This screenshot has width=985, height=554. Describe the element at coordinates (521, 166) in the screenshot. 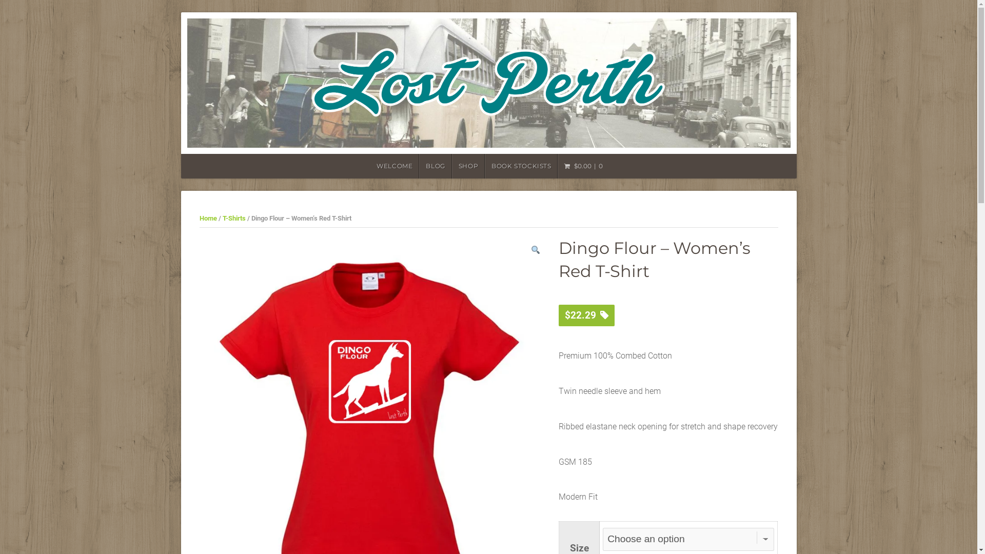

I see `BOOK STOCKISTS` at that location.